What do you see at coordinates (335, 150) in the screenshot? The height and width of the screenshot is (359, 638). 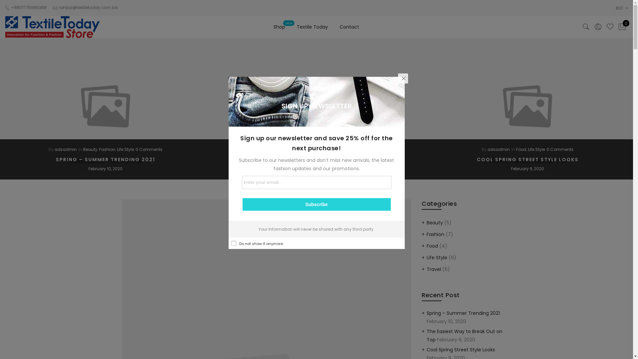 I see `Travel` at bounding box center [335, 150].